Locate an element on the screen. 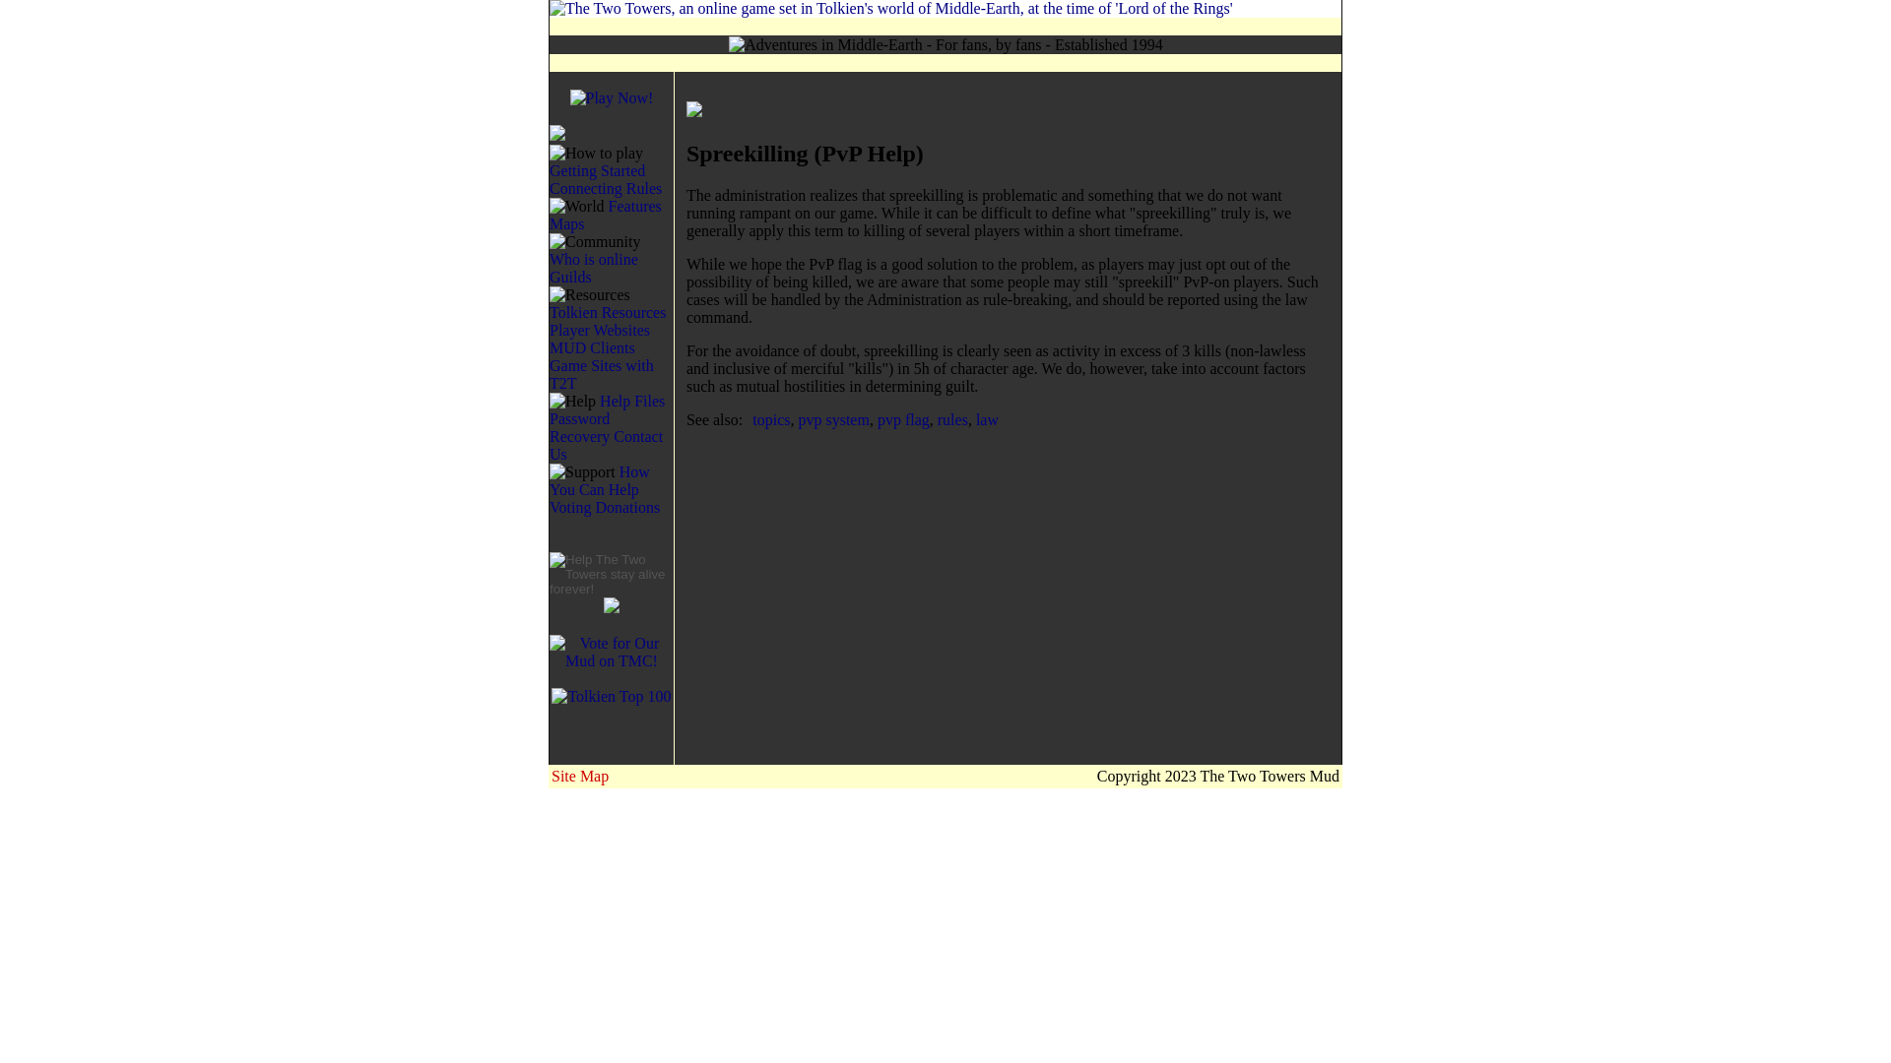 The image size is (1891, 1063). Rules is located at coordinates (644, 187).